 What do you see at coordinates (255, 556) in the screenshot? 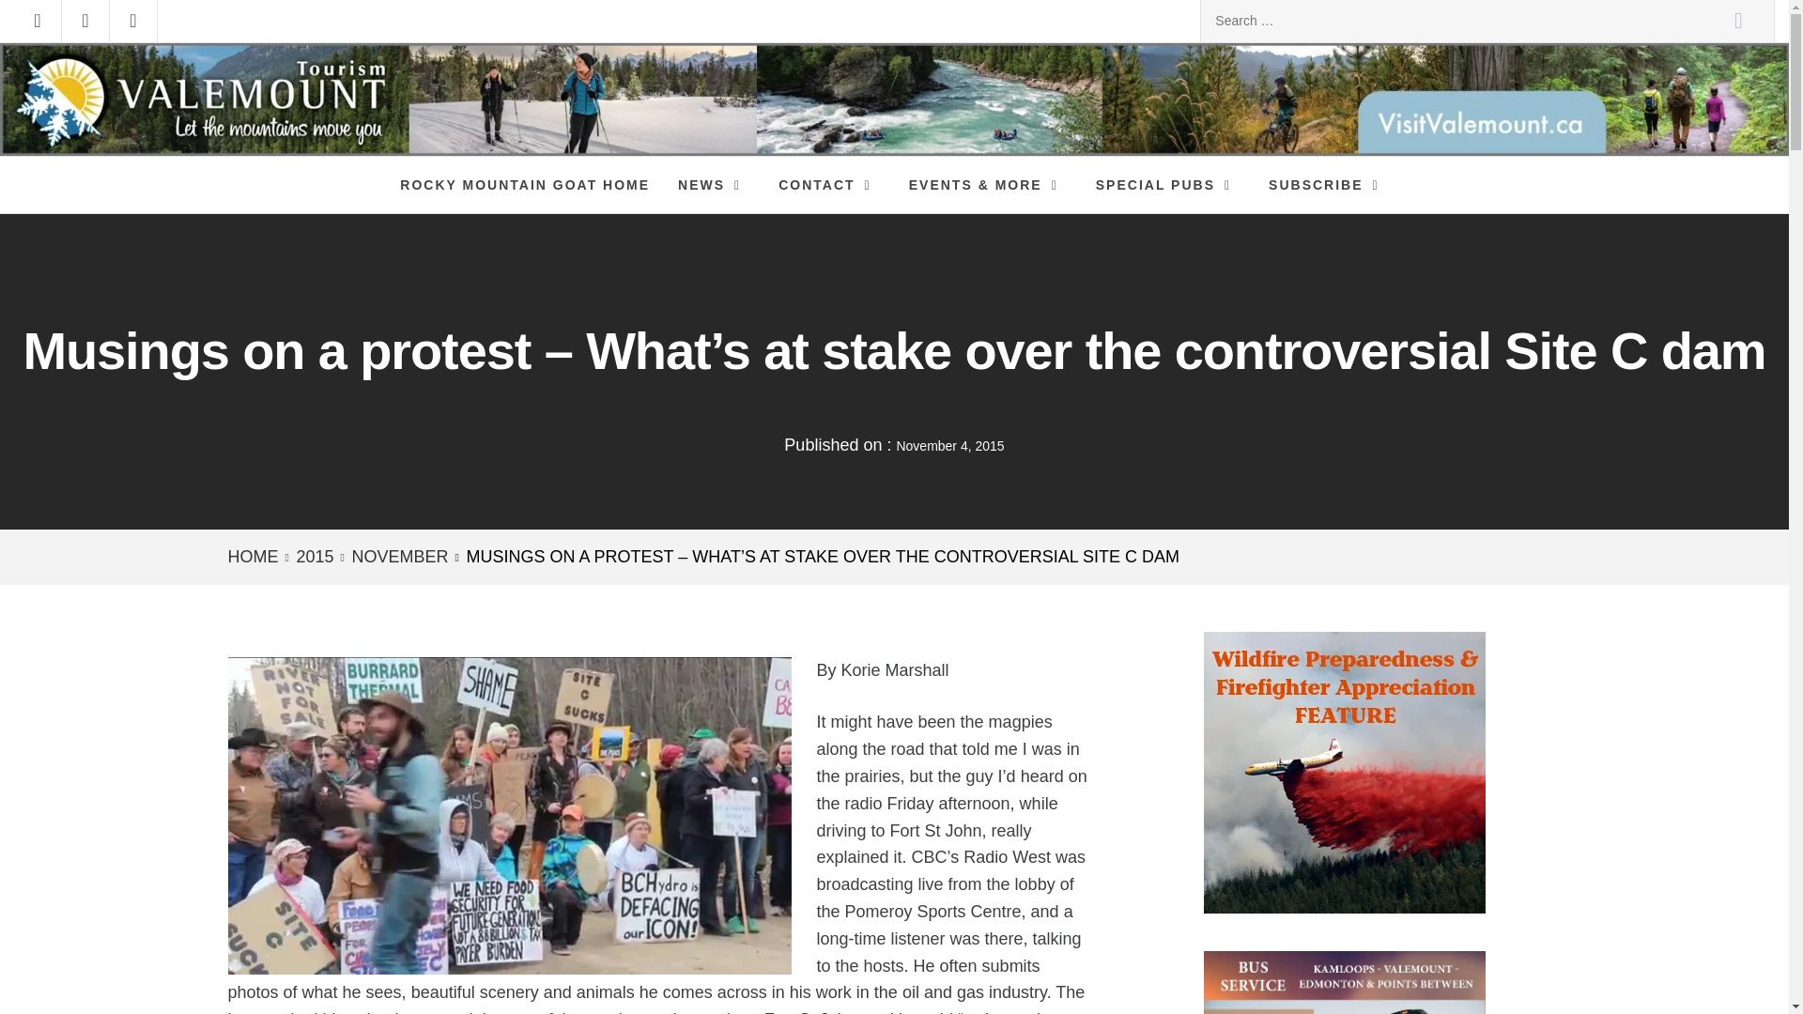
I see `HOME` at bounding box center [255, 556].